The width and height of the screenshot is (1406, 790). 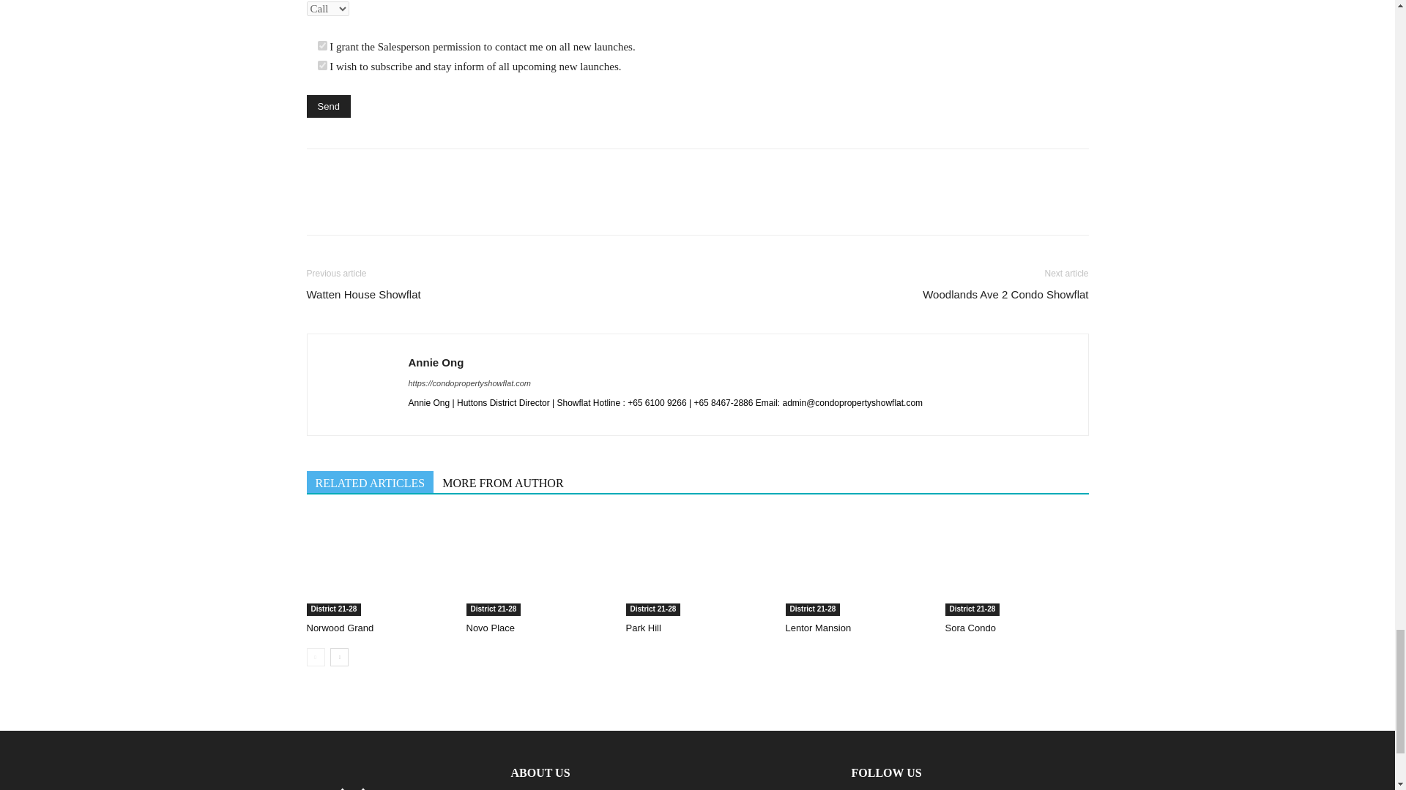 I want to click on Norwood Grand, so click(x=378, y=565).